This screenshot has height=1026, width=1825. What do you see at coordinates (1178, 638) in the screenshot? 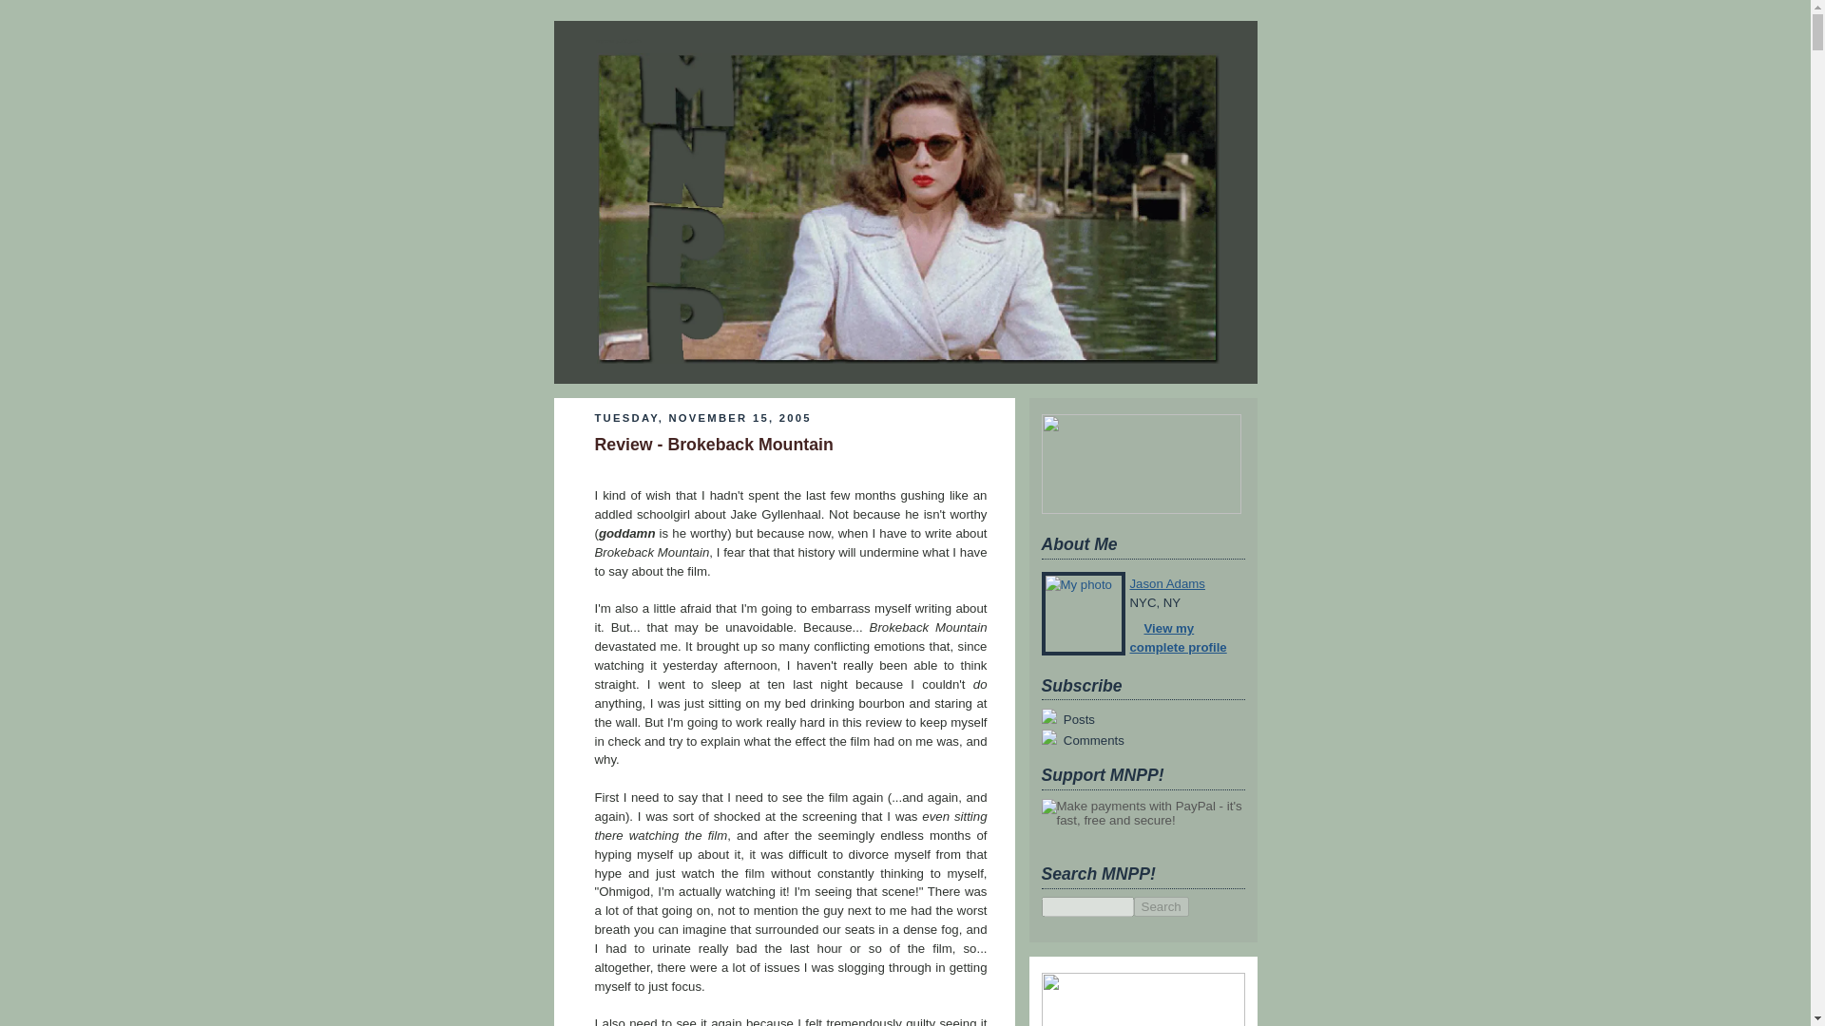
I see `View my complete profile` at bounding box center [1178, 638].